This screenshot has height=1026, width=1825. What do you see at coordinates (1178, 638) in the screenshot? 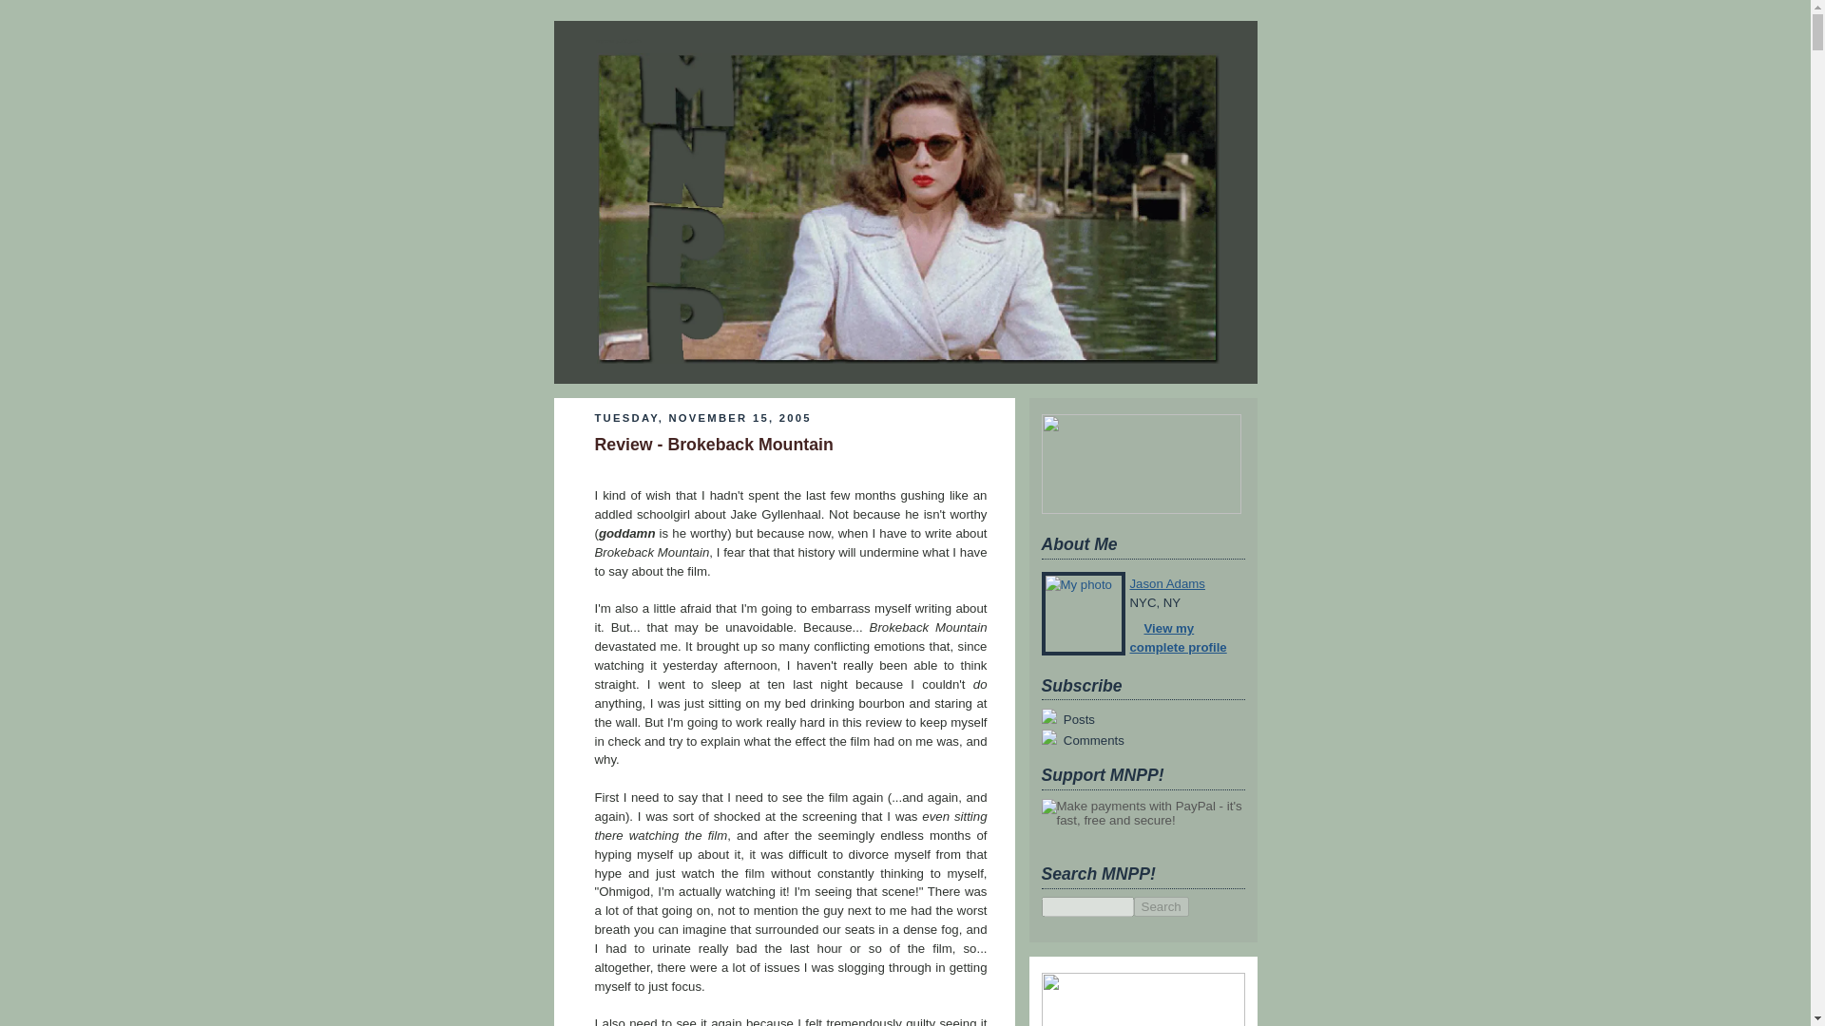
I see `View my complete profile` at bounding box center [1178, 638].